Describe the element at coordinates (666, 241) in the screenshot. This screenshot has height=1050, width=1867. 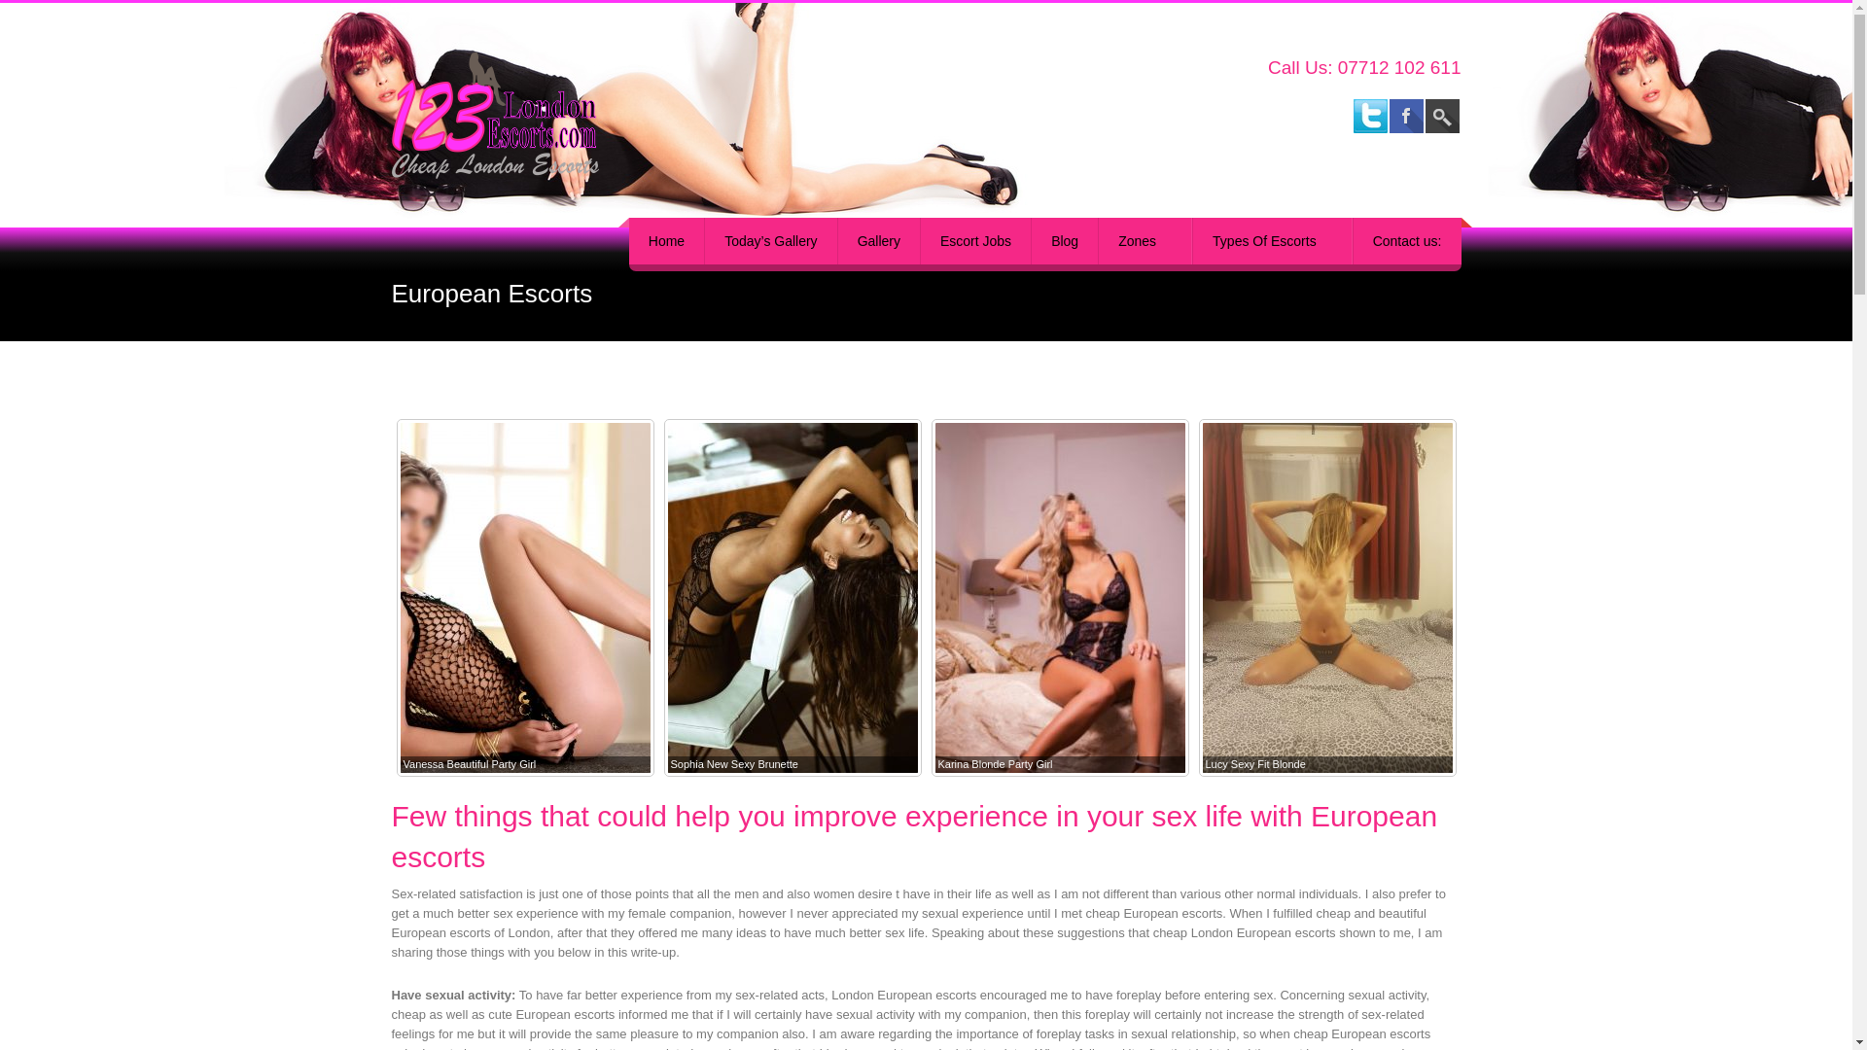
I see `Home` at that location.